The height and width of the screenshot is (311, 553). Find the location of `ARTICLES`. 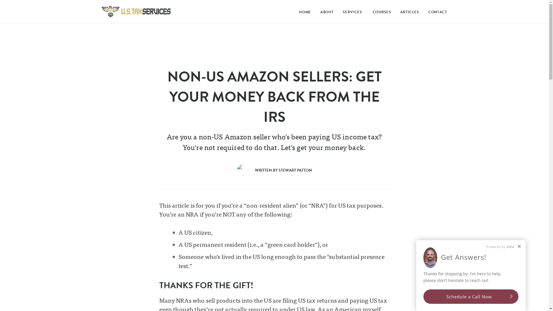

ARTICLES is located at coordinates (408, 12).